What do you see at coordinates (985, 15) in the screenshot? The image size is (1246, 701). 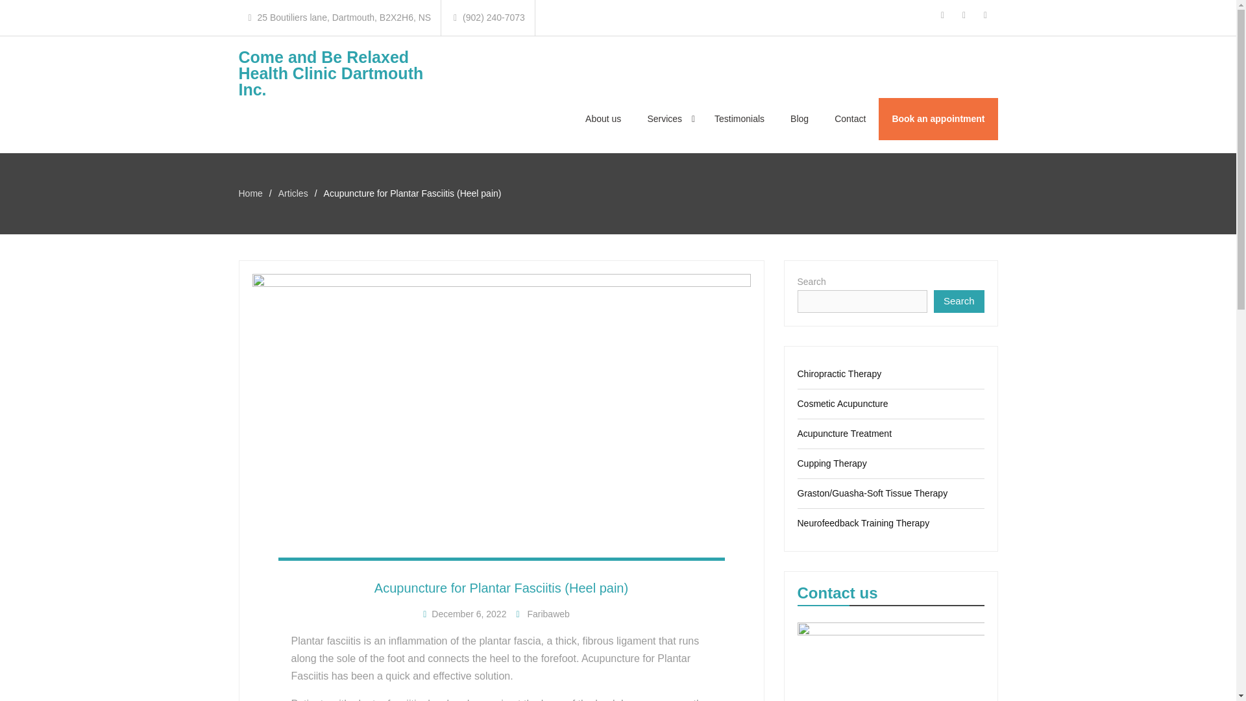 I see `twitter.com` at bounding box center [985, 15].